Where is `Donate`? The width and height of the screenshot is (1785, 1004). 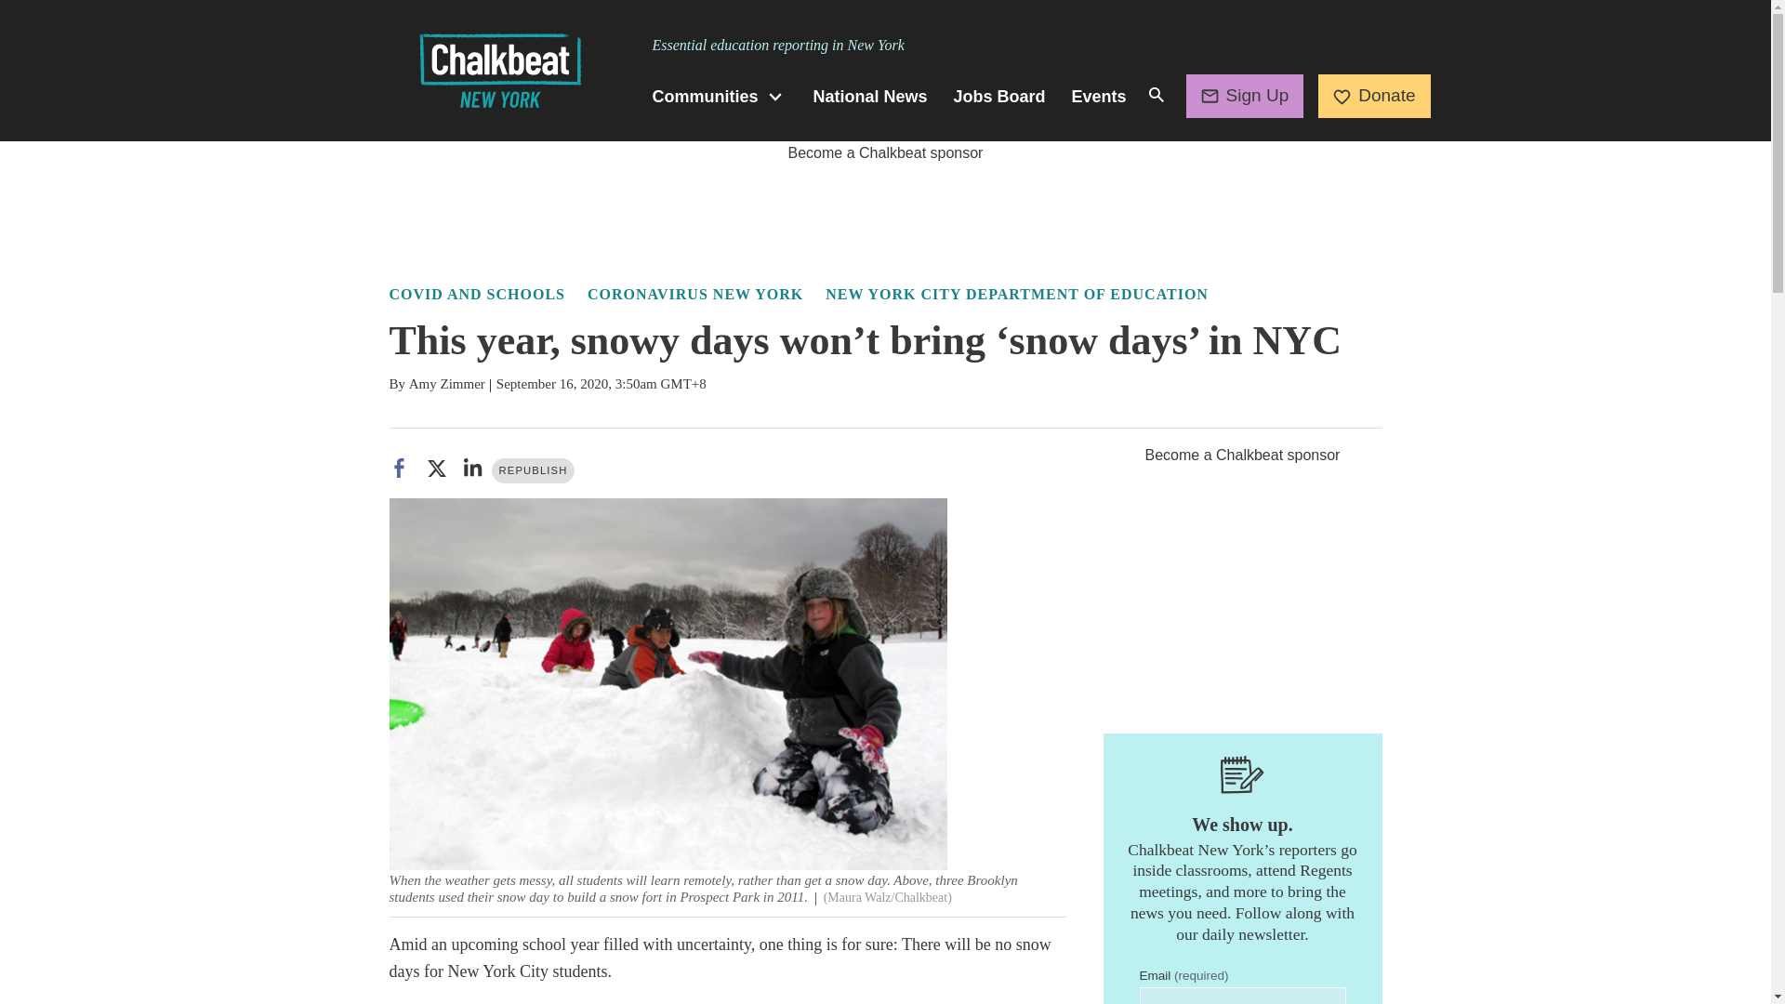 Donate is located at coordinates (1374, 95).